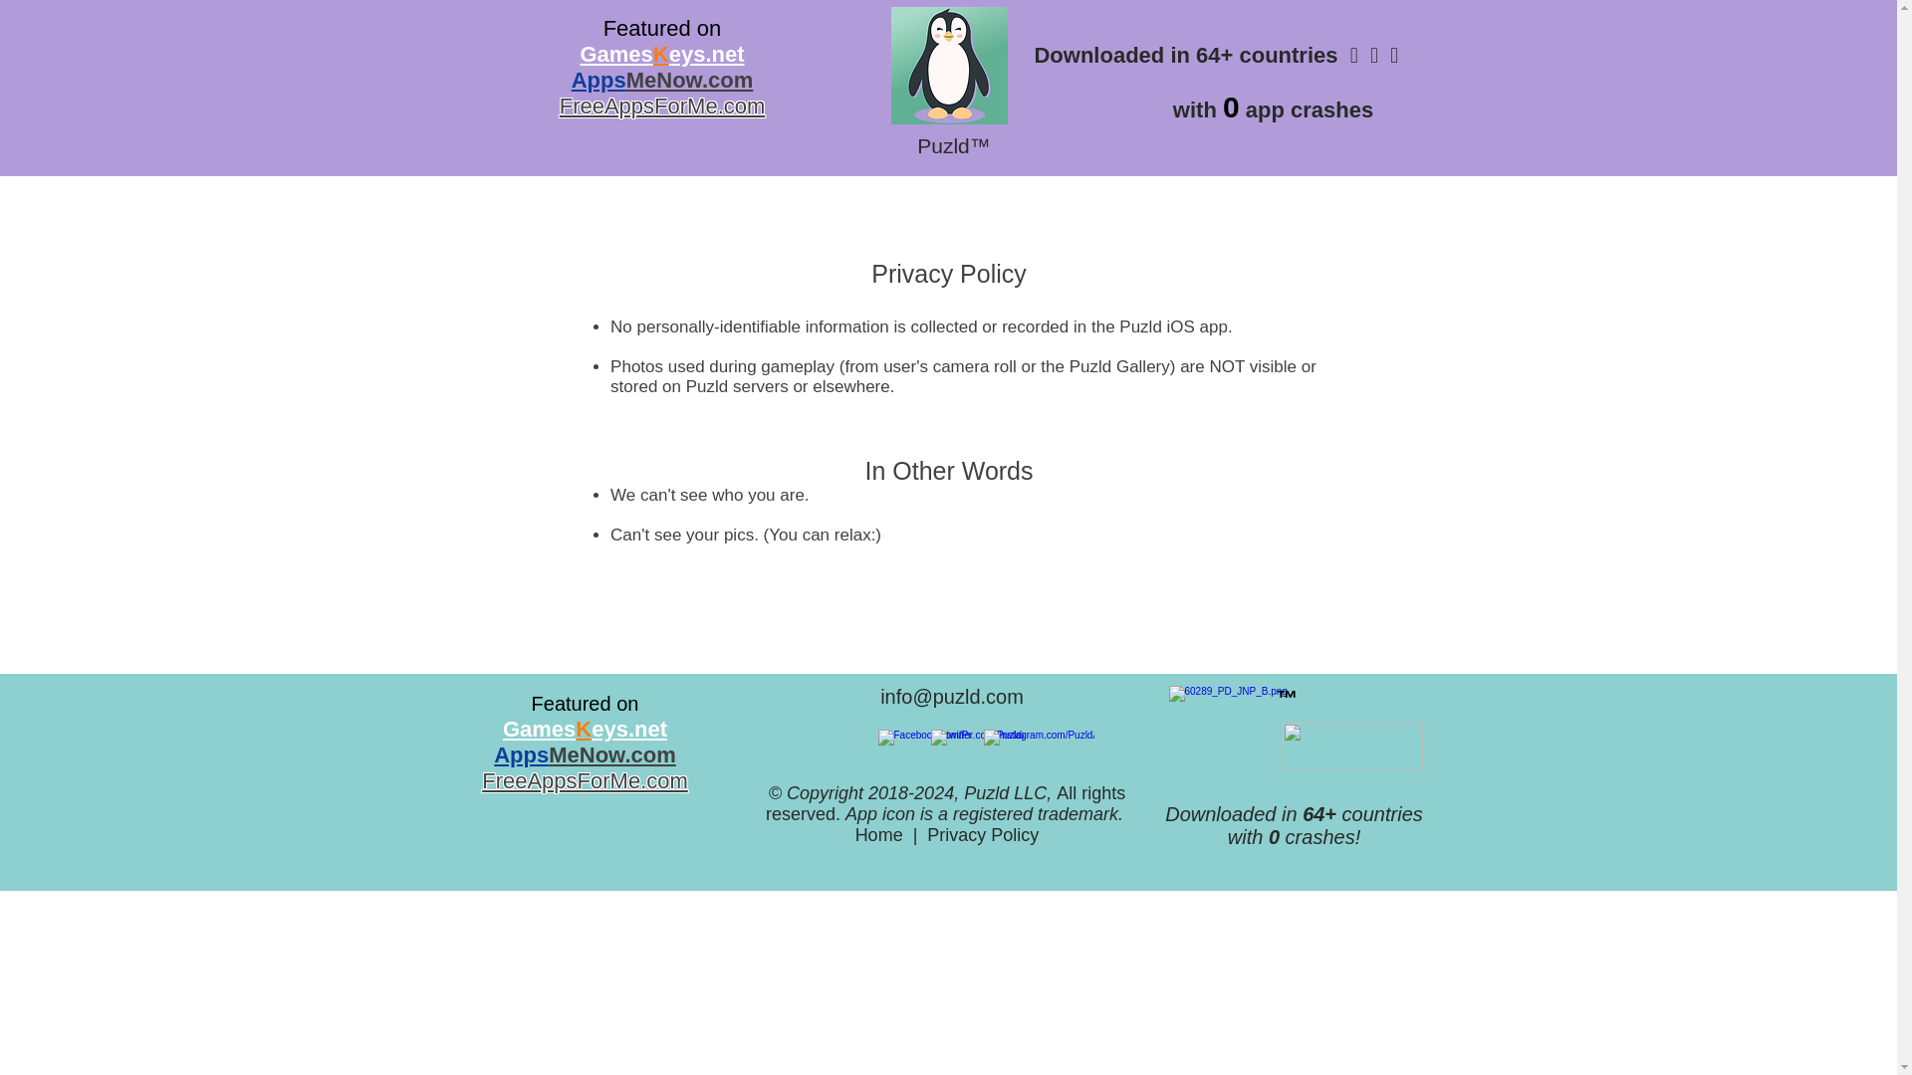  I want to click on Privacy Policy, so click(982, 834).